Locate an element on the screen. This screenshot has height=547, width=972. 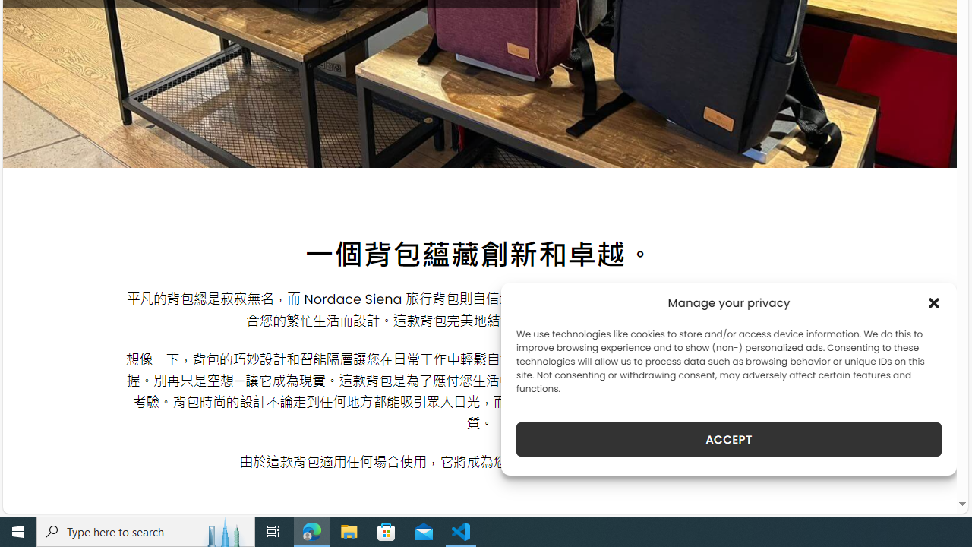
Class: cmplz-close is located at coordinates (934, 302).